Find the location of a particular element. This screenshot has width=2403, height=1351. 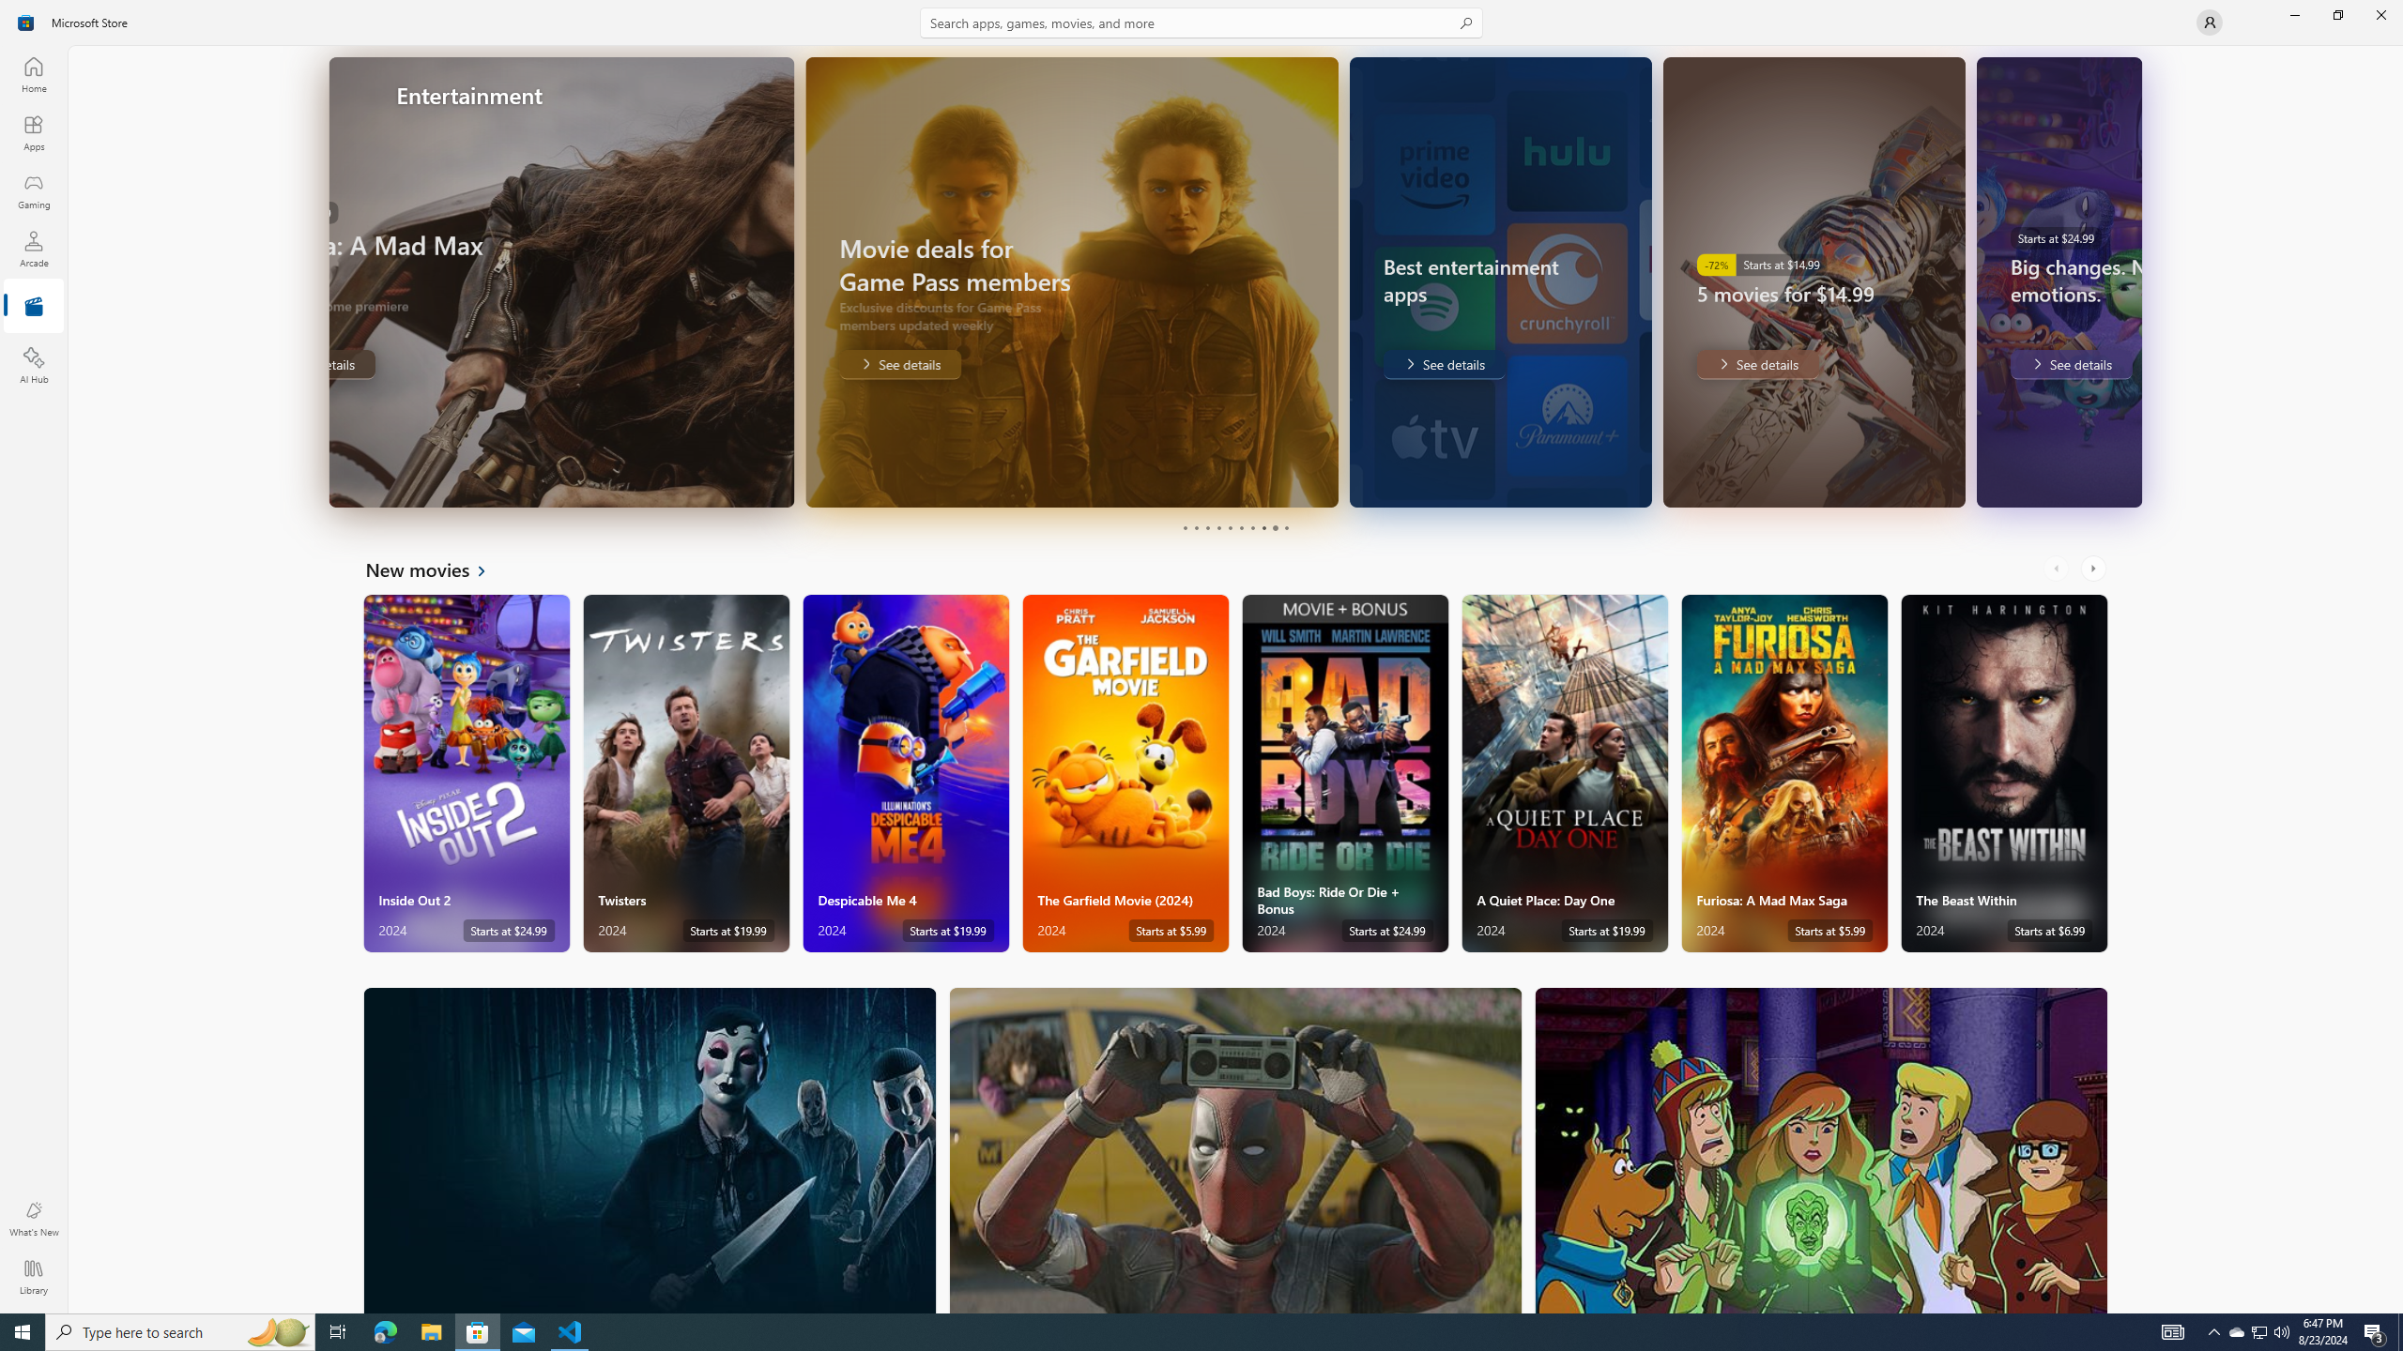

Page 7 is located at coordinates (1251, 527).